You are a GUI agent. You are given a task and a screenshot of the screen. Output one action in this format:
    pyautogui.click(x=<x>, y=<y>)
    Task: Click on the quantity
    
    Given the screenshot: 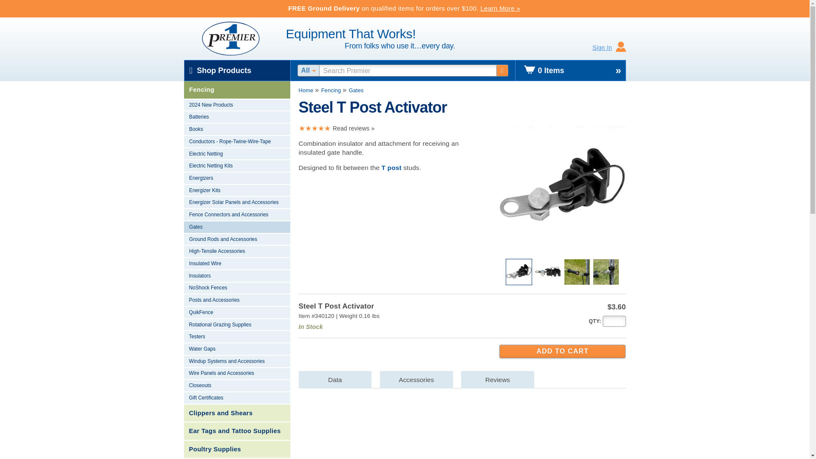 What is the action you would take?
    pyautogui.click(x=594, y=321)
    